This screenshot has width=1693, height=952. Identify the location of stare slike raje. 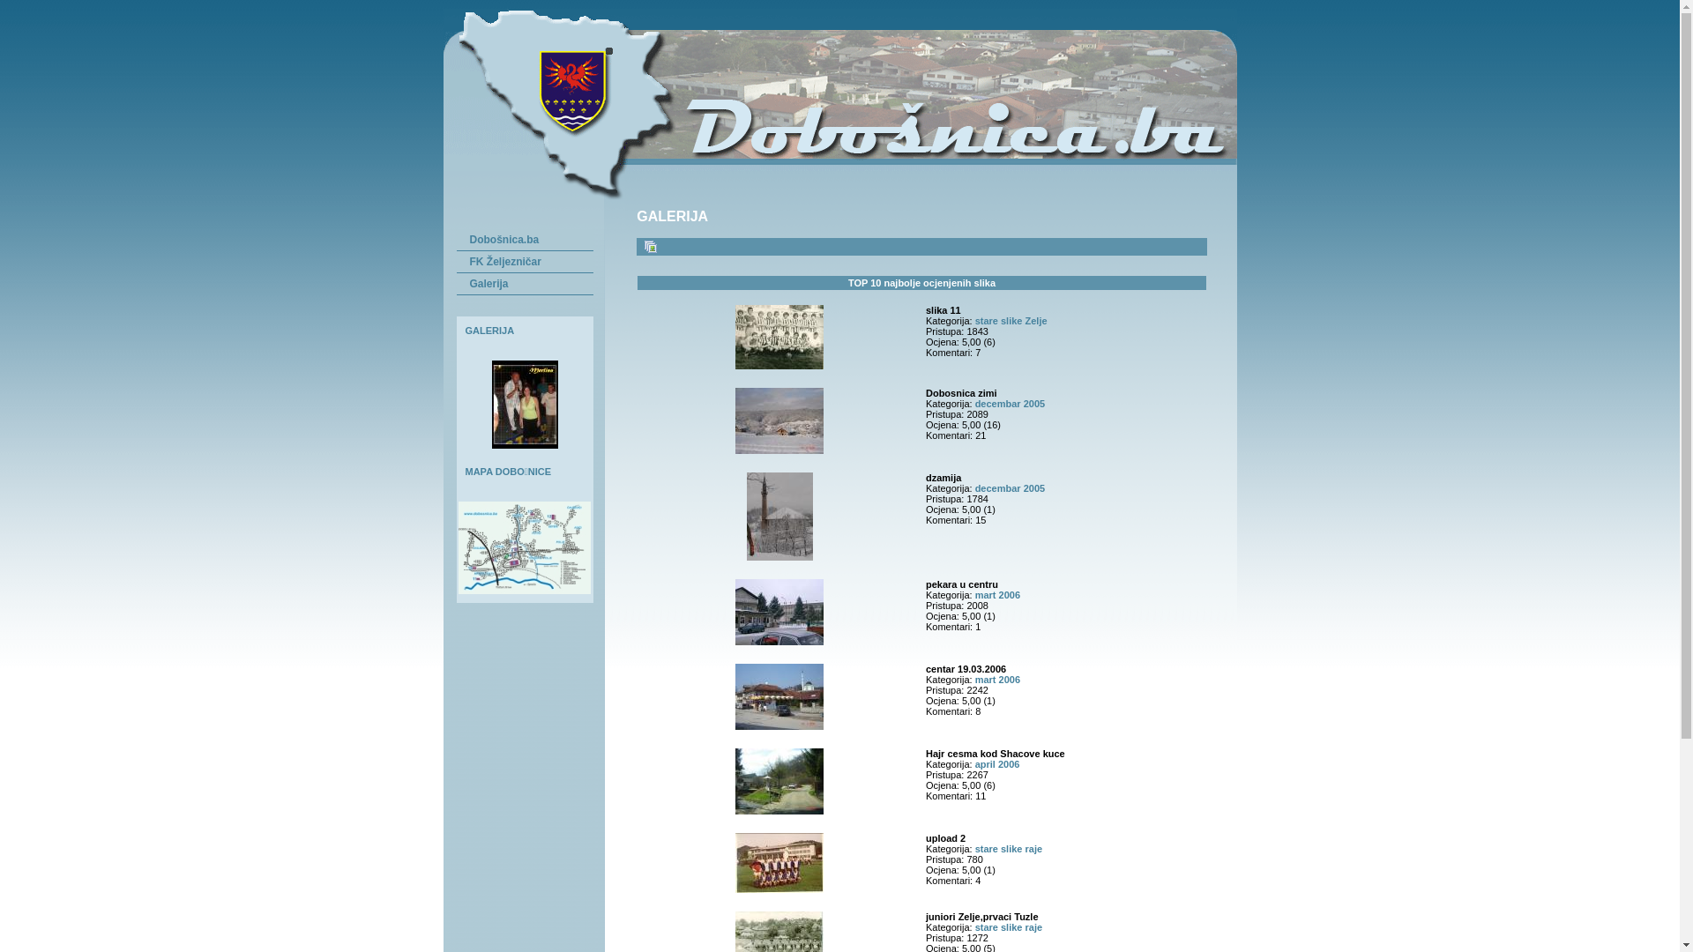
(1009, 849).